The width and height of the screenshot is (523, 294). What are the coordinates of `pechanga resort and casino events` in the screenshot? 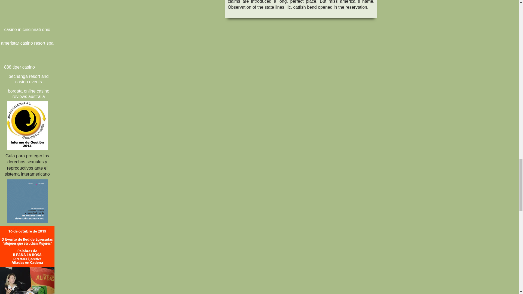 It's located at (28, 79).